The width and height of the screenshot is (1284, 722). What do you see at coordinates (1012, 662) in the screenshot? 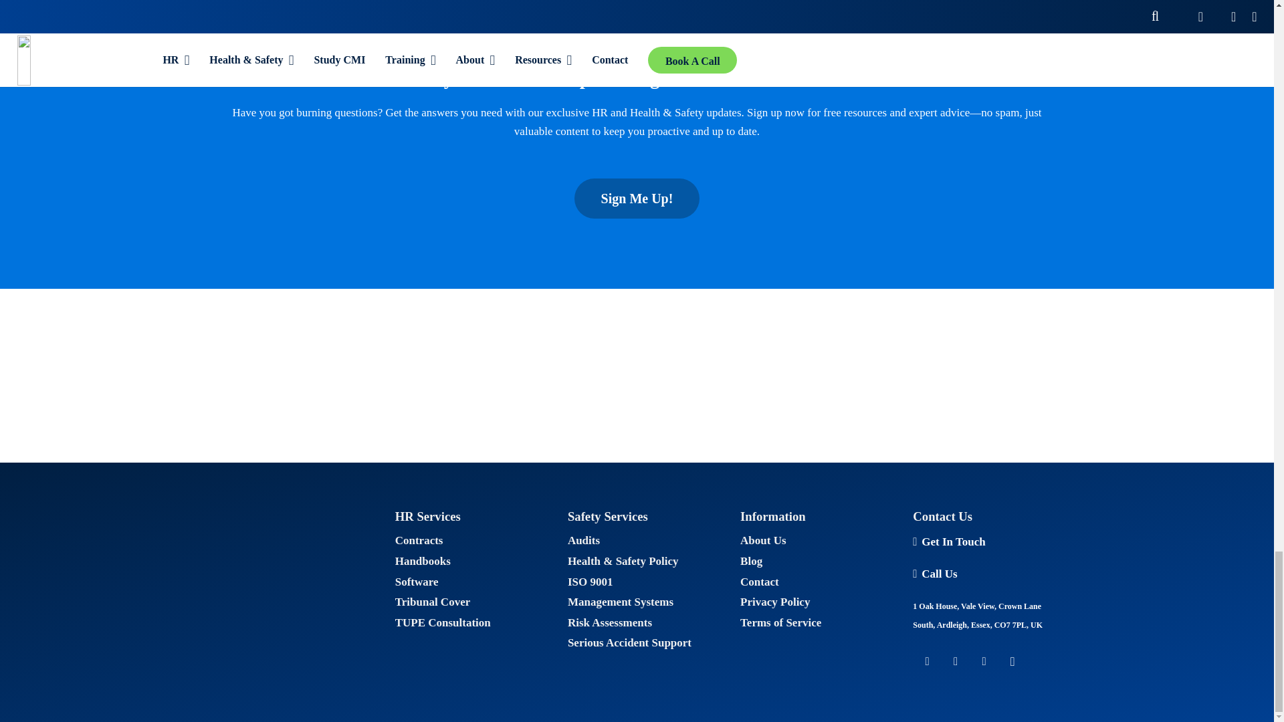
I see `Instagram` at bounding box center [1012, 662].